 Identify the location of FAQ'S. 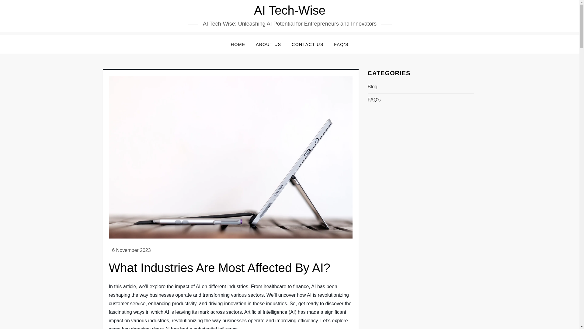
(374, 100).